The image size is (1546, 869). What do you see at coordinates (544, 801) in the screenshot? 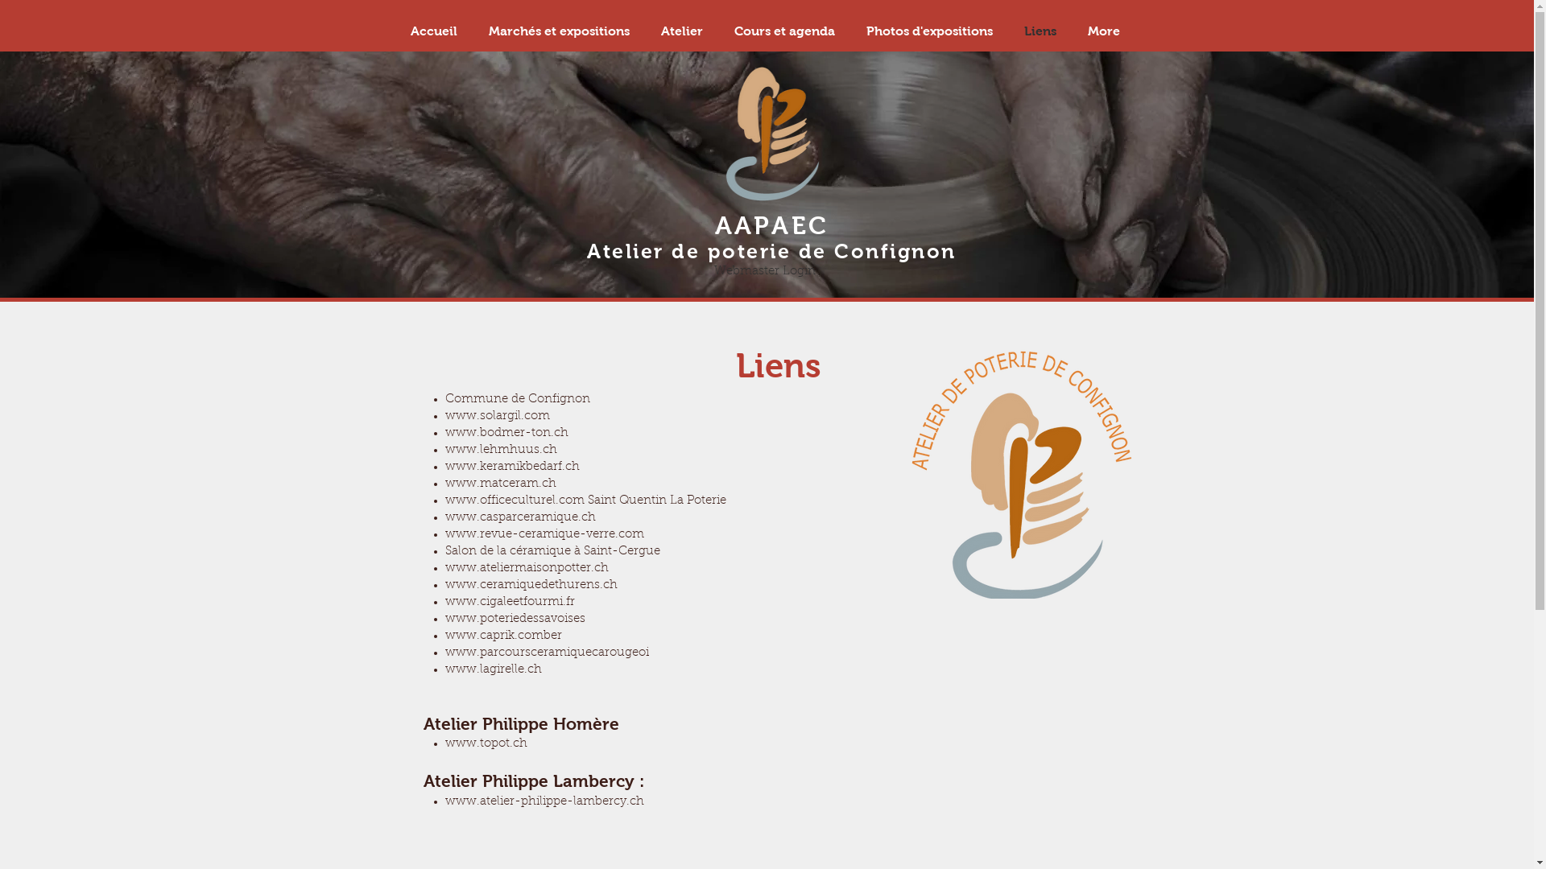
I see `www.atelier-philippe-lambercy.ch` at bounding box center [544, 801].